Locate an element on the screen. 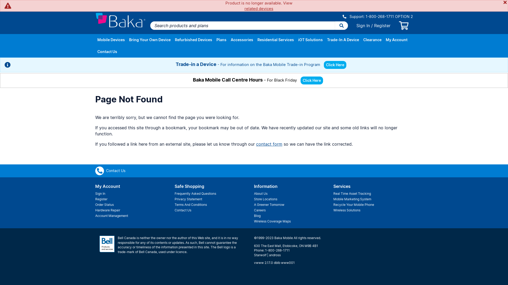 This screenshot has width=508, height=285. MEMBERS is located at coordinates (121, 4).